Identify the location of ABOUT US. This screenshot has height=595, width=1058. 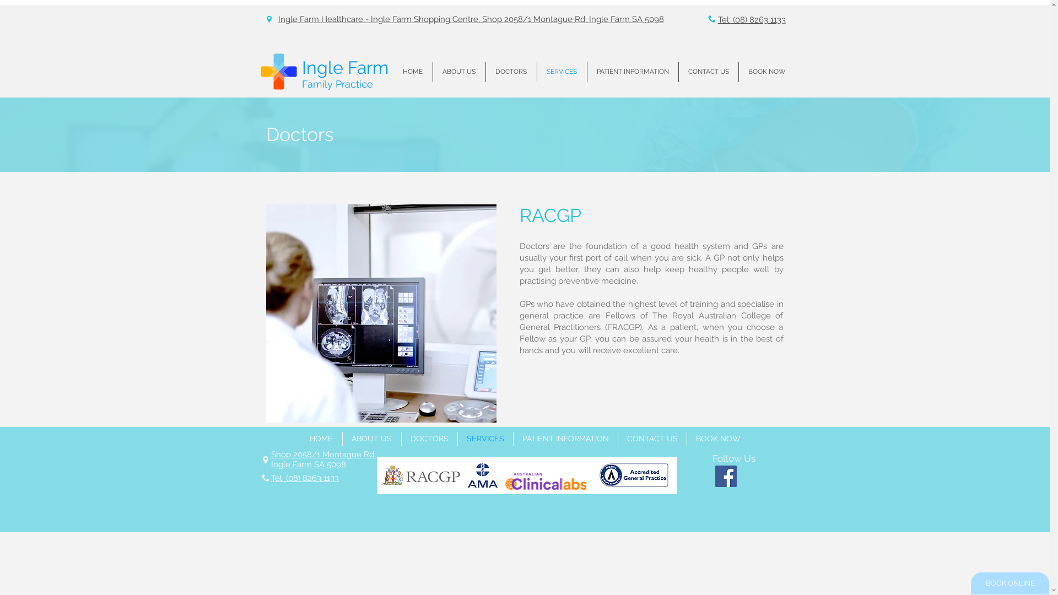
(372, 439).